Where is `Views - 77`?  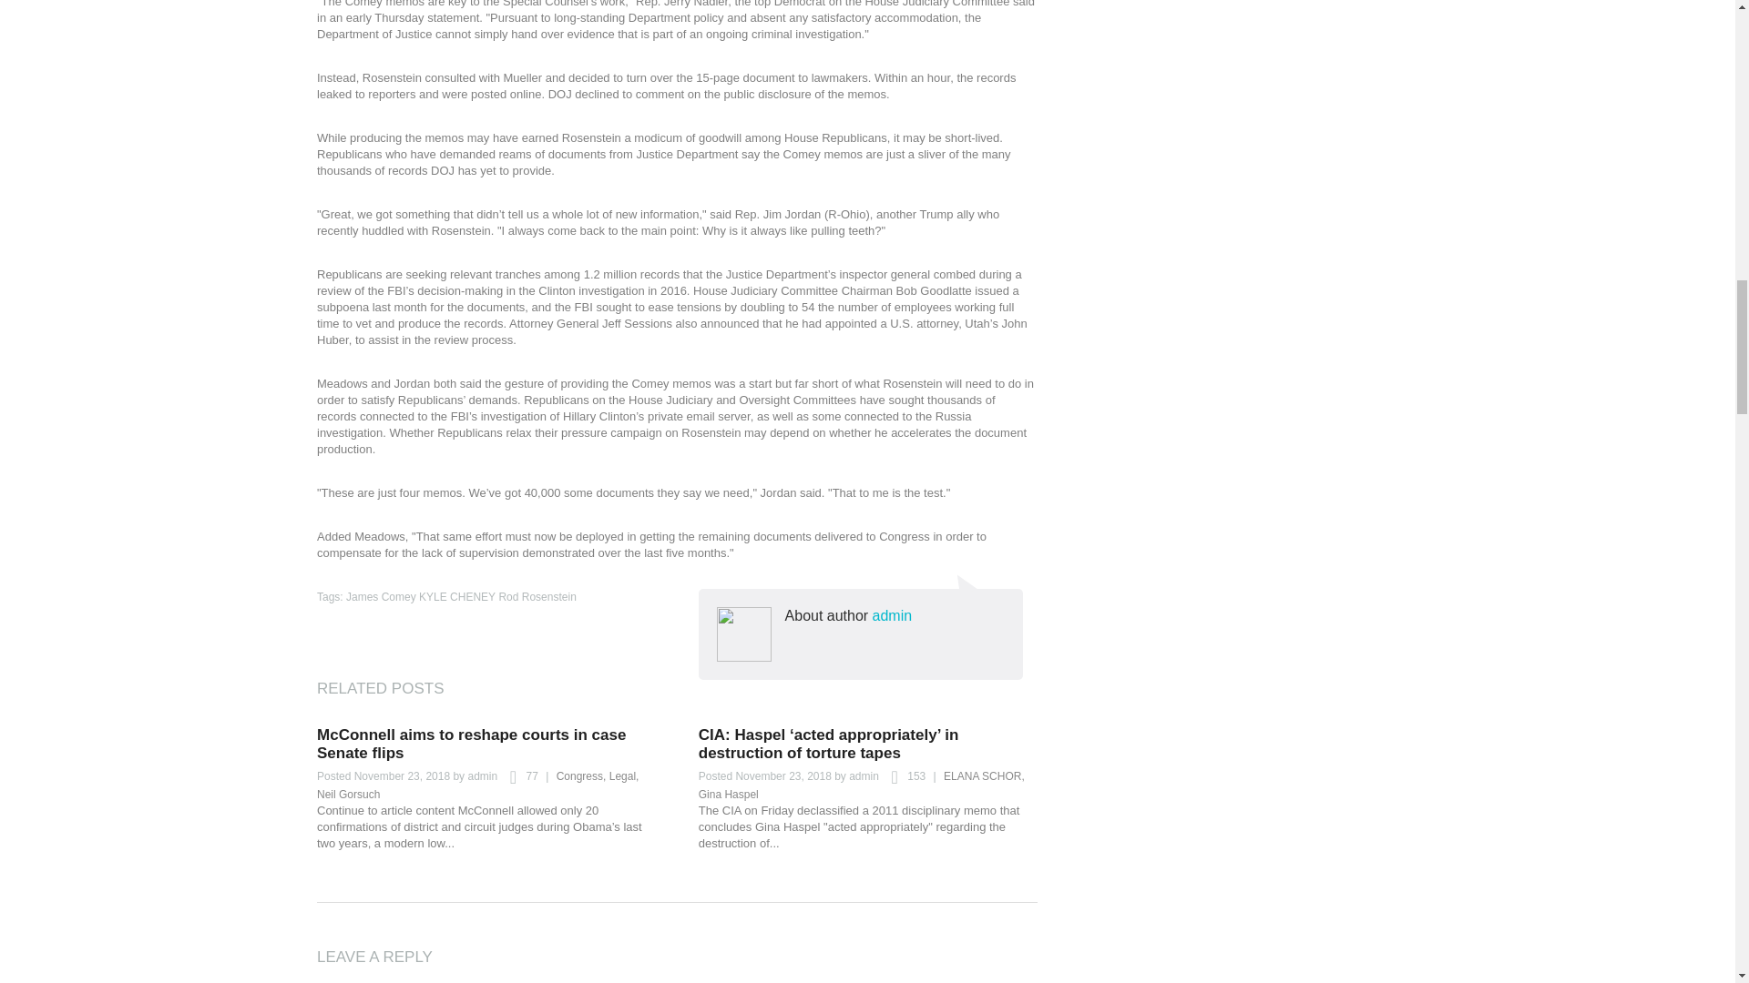 Views - 77 is located at coordinates (518, 777).